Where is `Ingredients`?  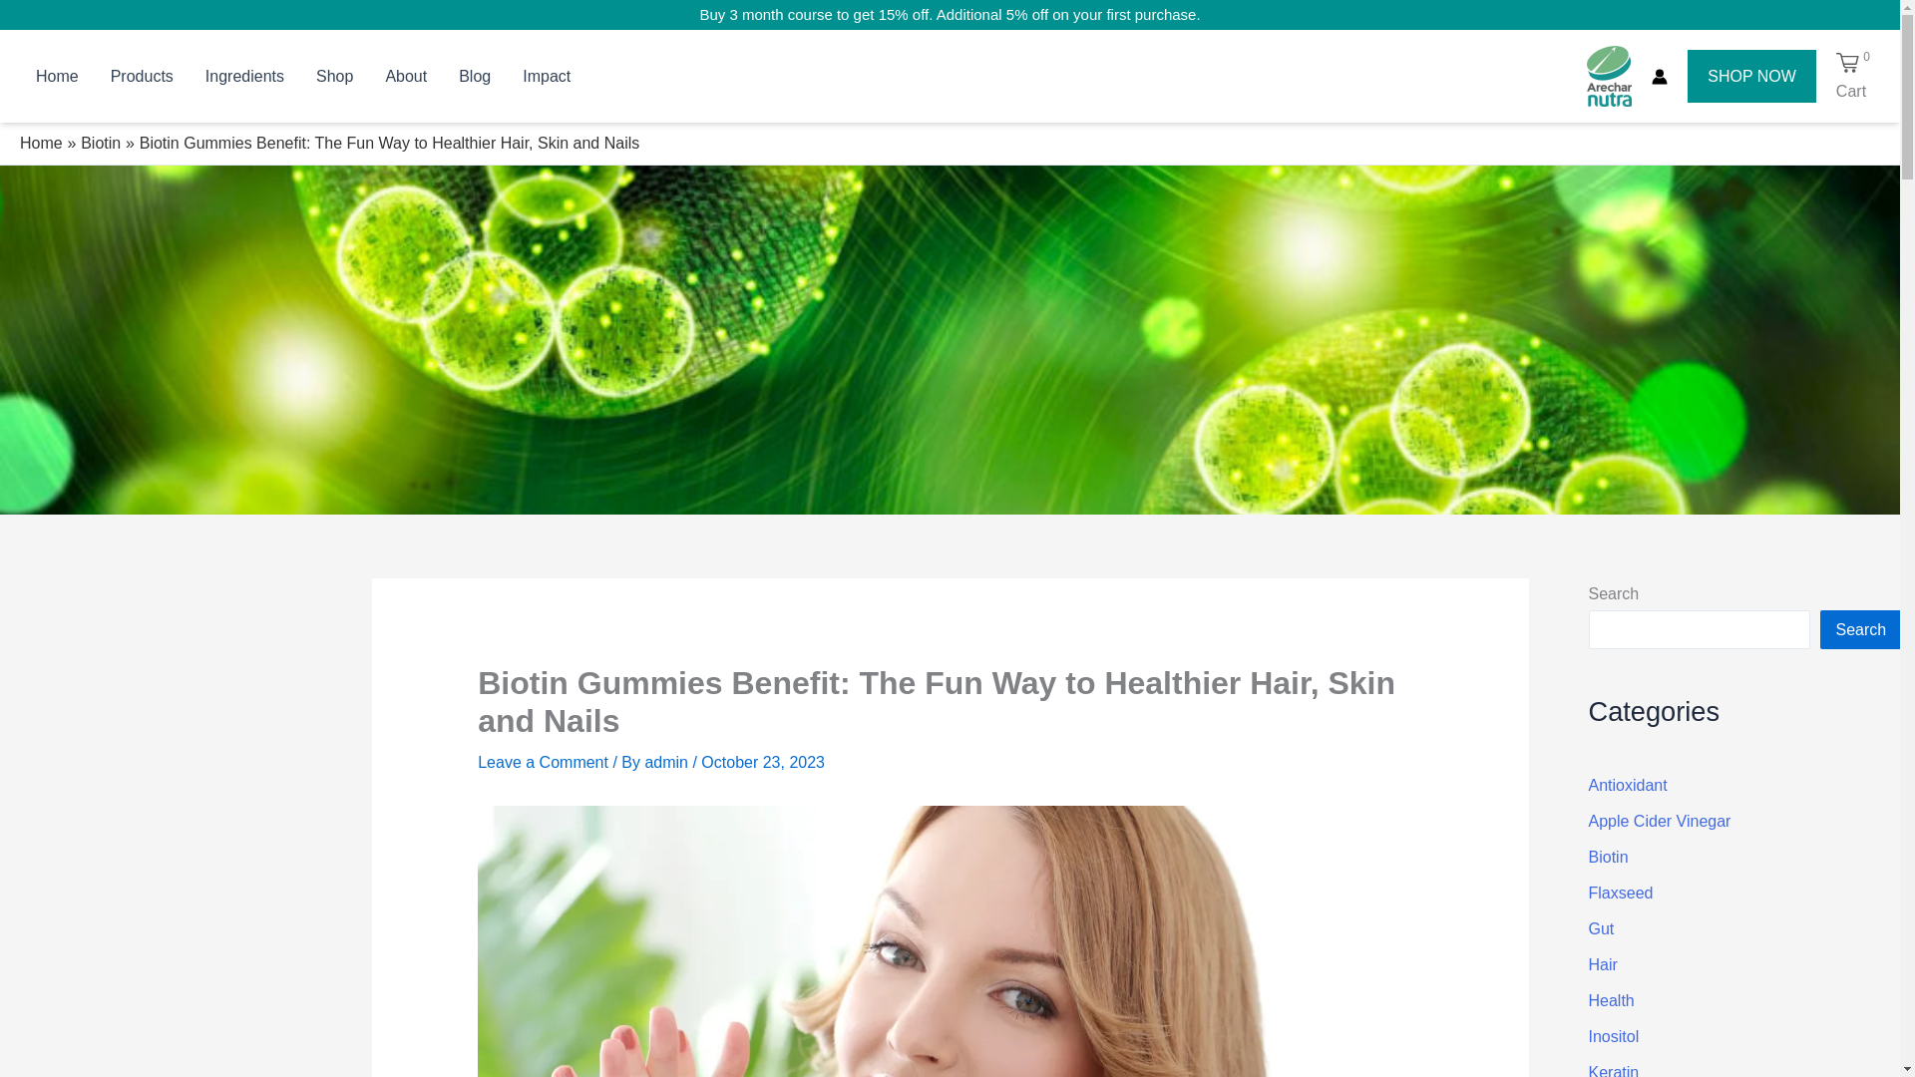 Ingredients is located at coordinates (245, 76).